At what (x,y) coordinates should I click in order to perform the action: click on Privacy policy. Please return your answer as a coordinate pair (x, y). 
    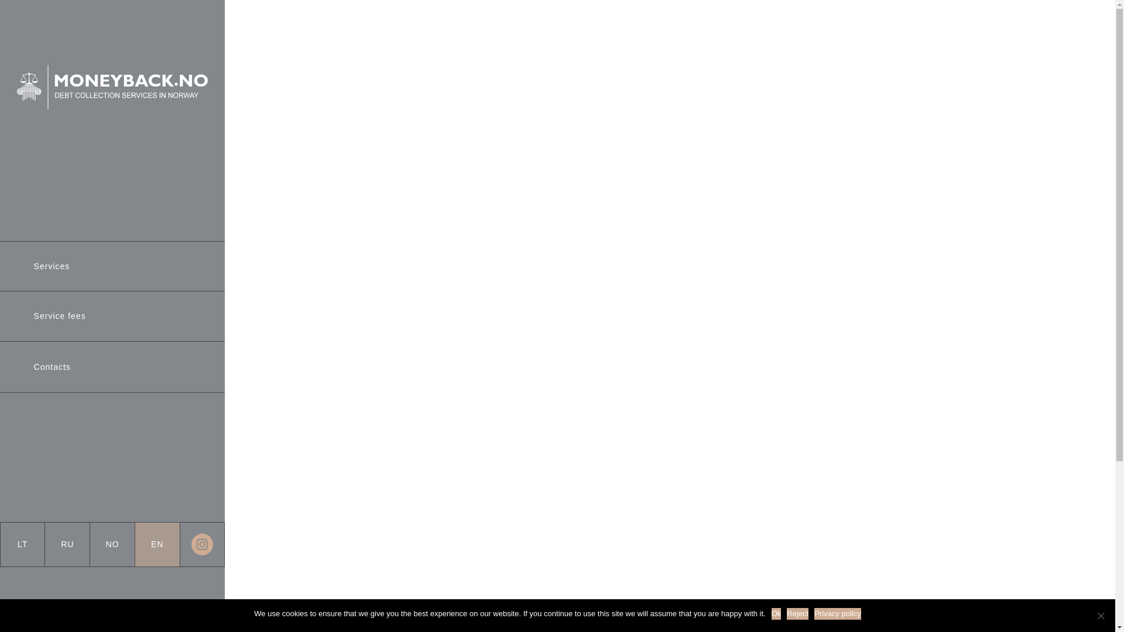
    Looking at the image, I should click on (837, 613).